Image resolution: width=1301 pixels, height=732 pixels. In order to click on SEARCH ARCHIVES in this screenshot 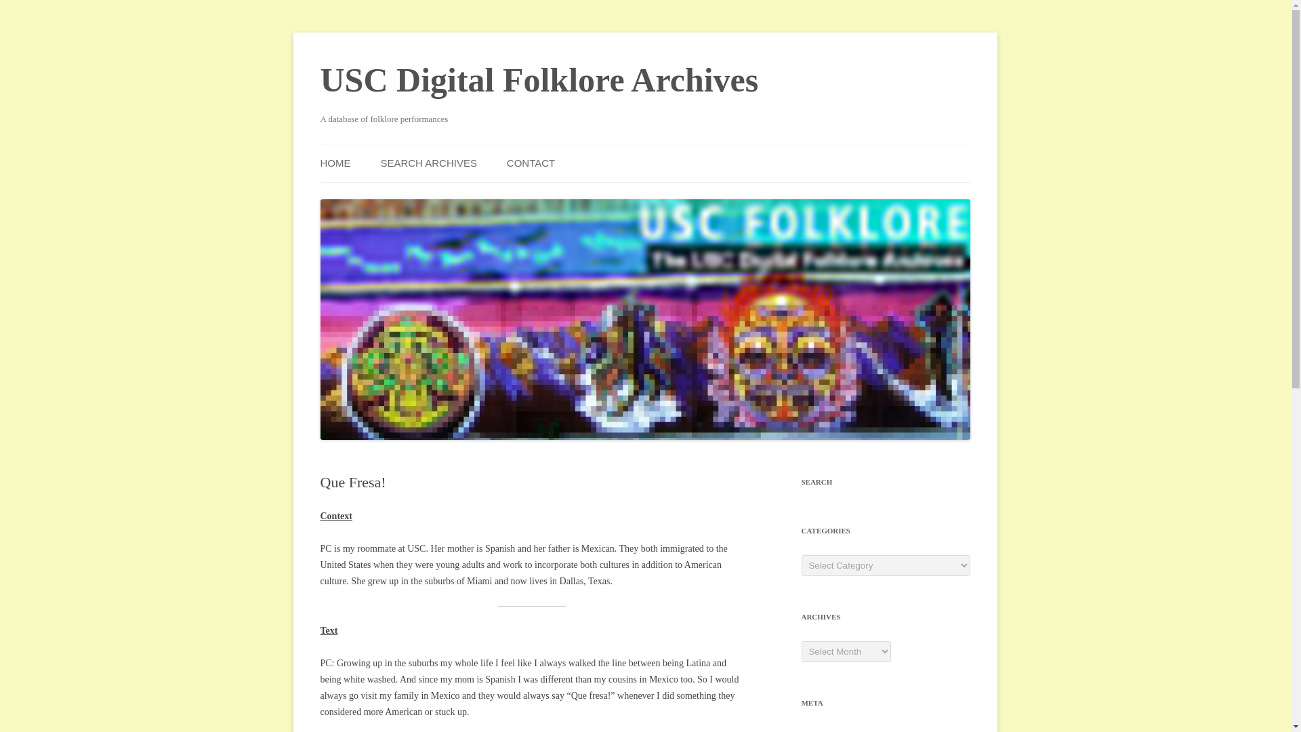, I will do `click(428, 163)`.